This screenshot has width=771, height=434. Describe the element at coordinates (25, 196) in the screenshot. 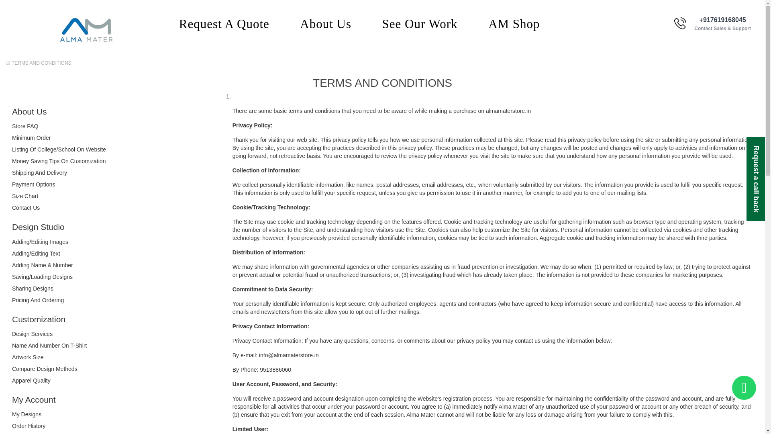

I see `Size Chart` at that location.